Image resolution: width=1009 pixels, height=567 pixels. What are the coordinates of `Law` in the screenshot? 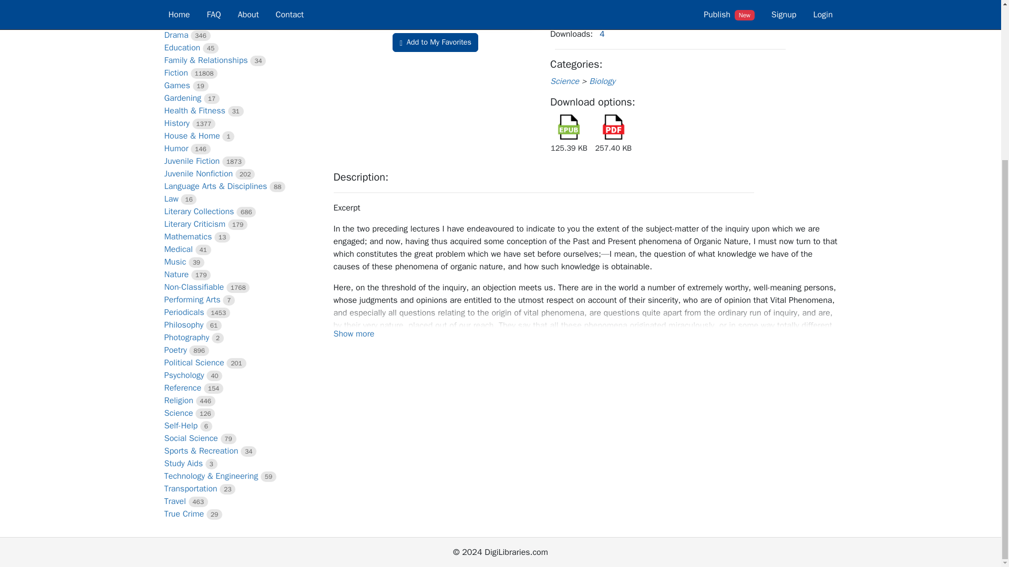 It's located at (171, 198).